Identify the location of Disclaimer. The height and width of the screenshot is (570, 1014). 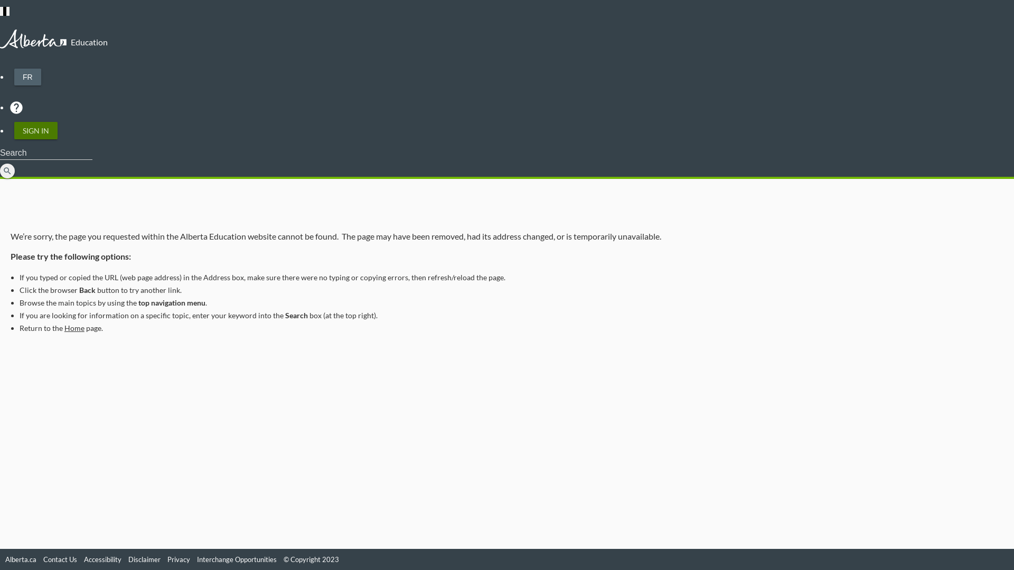
(145, 559).